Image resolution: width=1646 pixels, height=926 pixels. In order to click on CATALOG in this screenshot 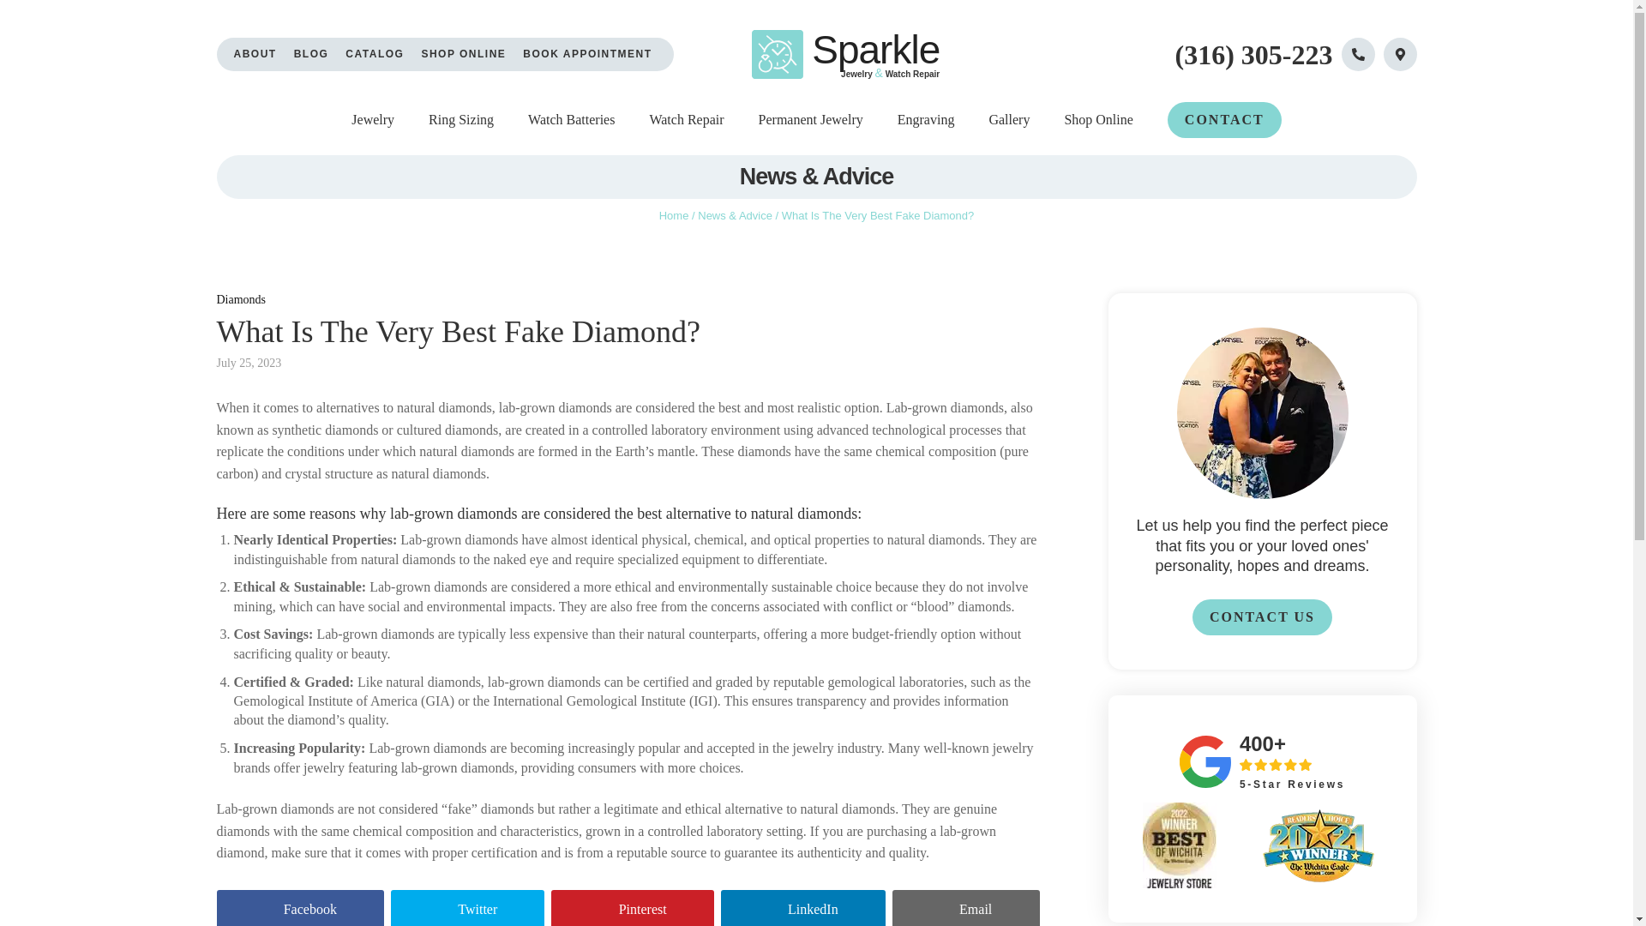, I will do `click(374, 55)`.